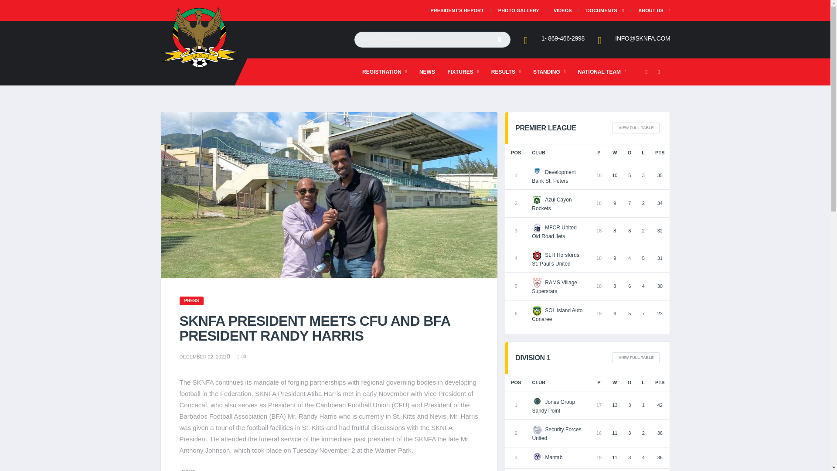  Describe the element at coordinates (602, 72) in the screenshot. I see `NATIONAL TEAM` at that location.